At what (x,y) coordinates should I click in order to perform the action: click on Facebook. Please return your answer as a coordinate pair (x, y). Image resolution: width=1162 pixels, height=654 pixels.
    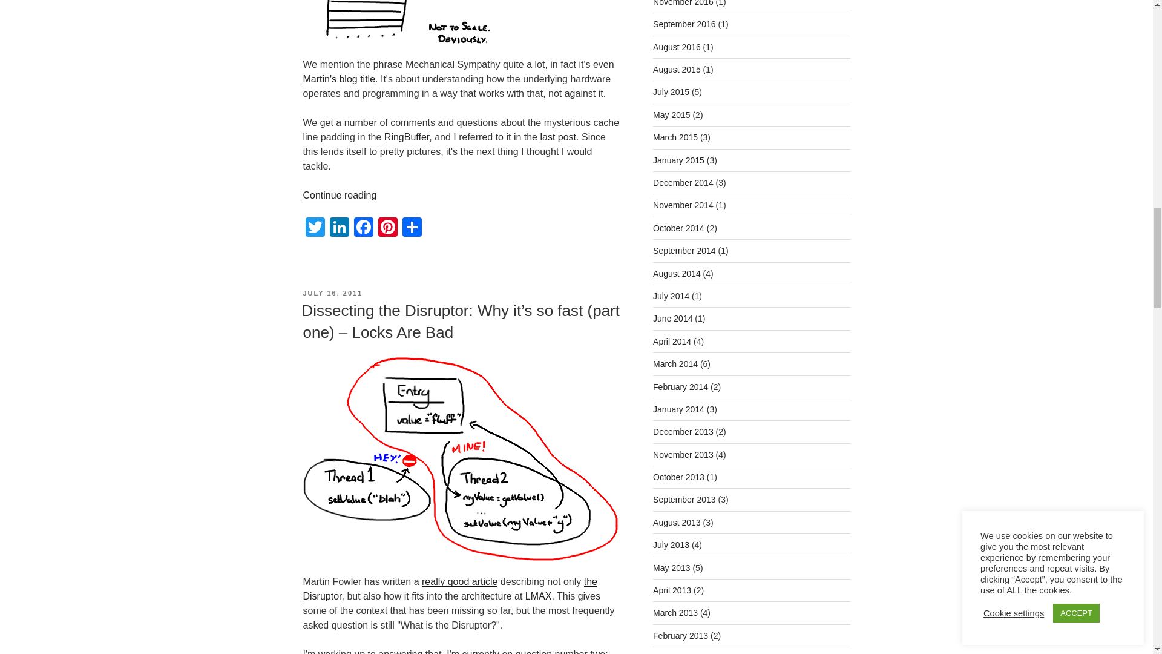
    Looking at the image, I should click on (363, 228).